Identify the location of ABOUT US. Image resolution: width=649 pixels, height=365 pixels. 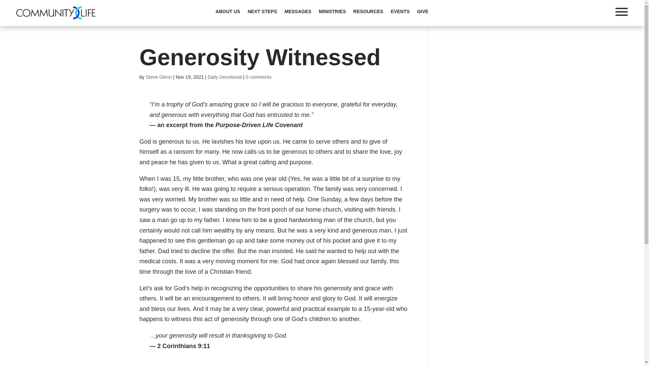
(228, 13).